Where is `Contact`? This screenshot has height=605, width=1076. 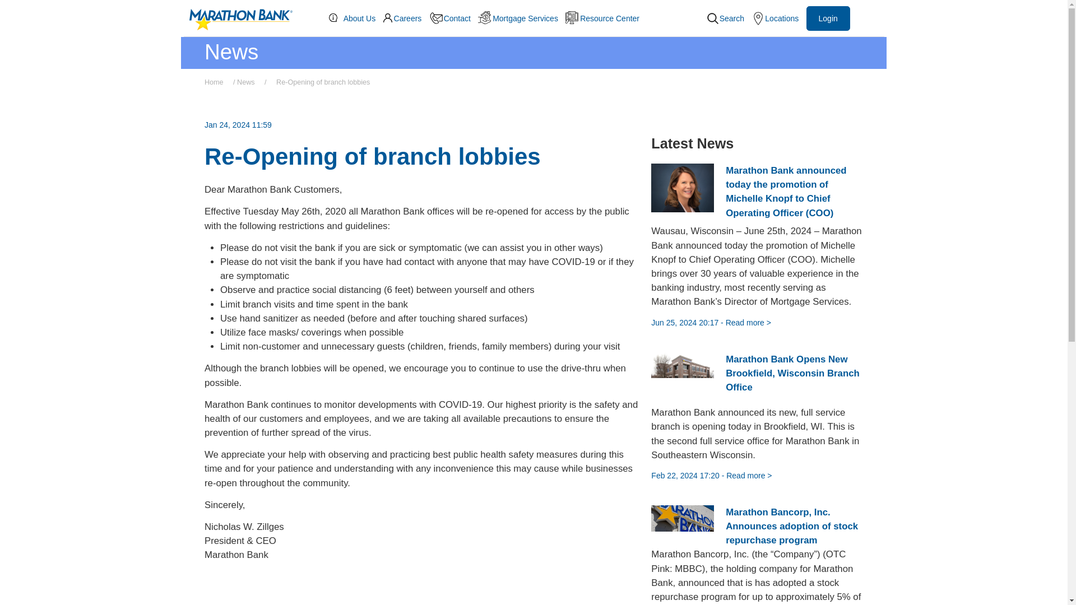
Contact is located at coordinates (454, 18).